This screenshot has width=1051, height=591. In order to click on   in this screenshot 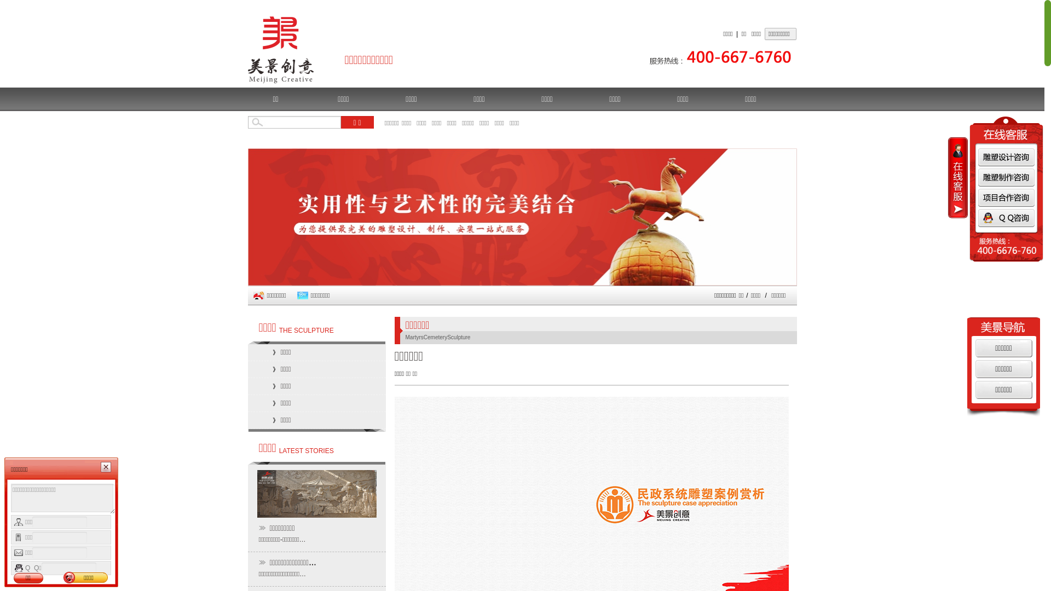, I will do `click(1007, 198)`.